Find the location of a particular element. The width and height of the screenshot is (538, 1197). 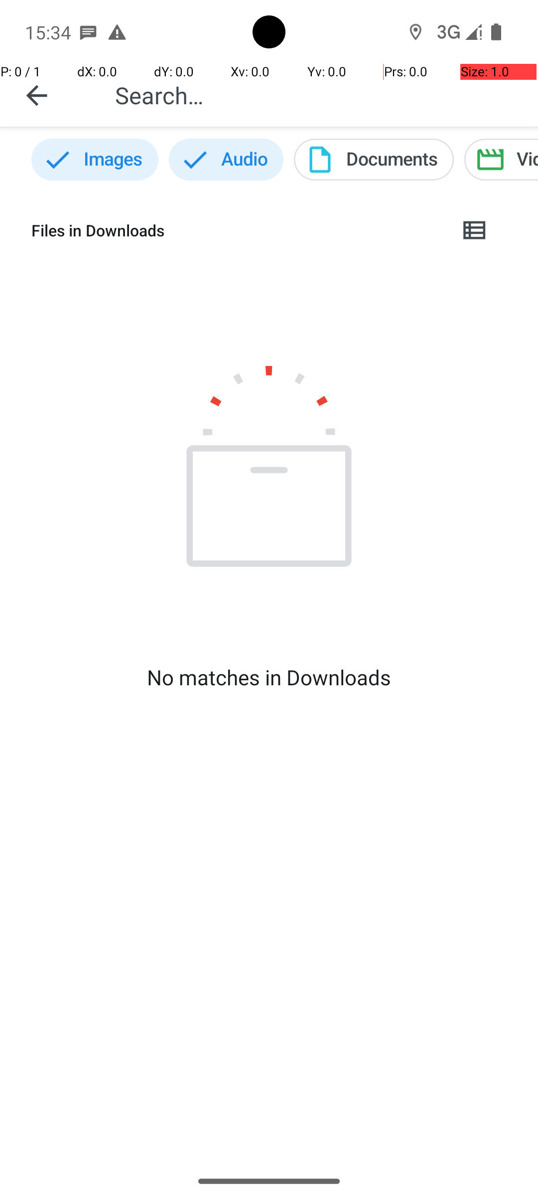

Files in Downloads is located at coordinates (237, 230).